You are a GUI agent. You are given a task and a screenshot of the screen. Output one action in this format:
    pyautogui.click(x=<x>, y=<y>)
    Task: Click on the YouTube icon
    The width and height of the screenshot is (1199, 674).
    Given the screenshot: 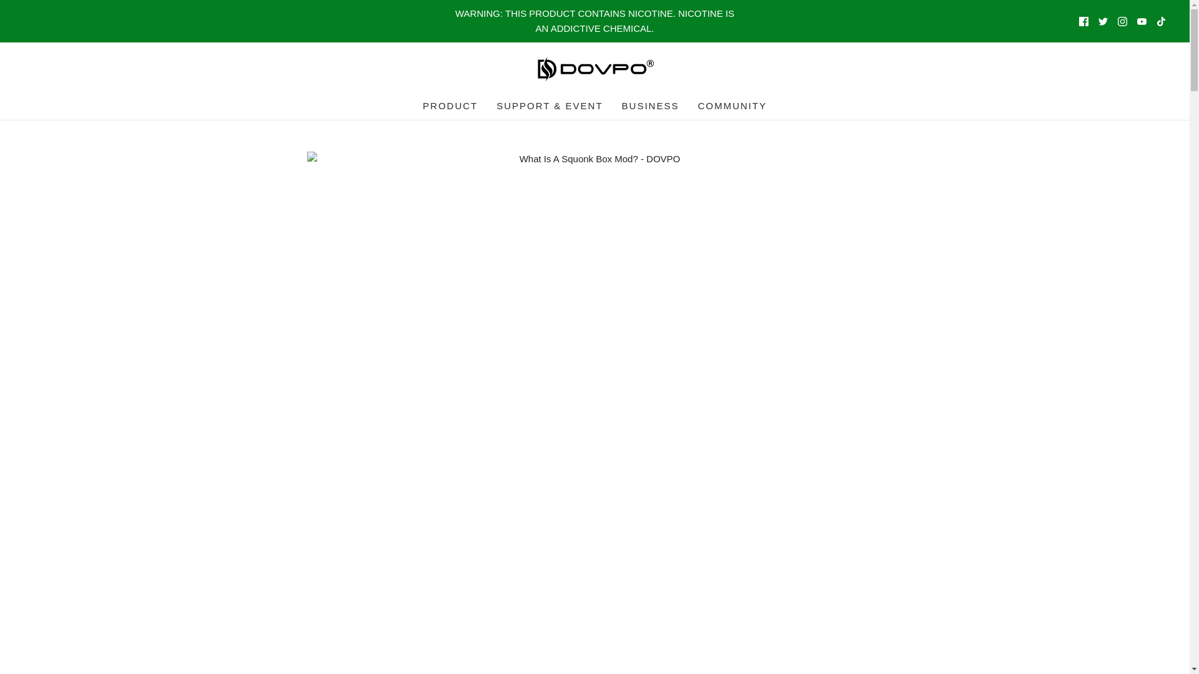 What is the action you would take?
    pyautogui.click(x=1142, y=21)
    